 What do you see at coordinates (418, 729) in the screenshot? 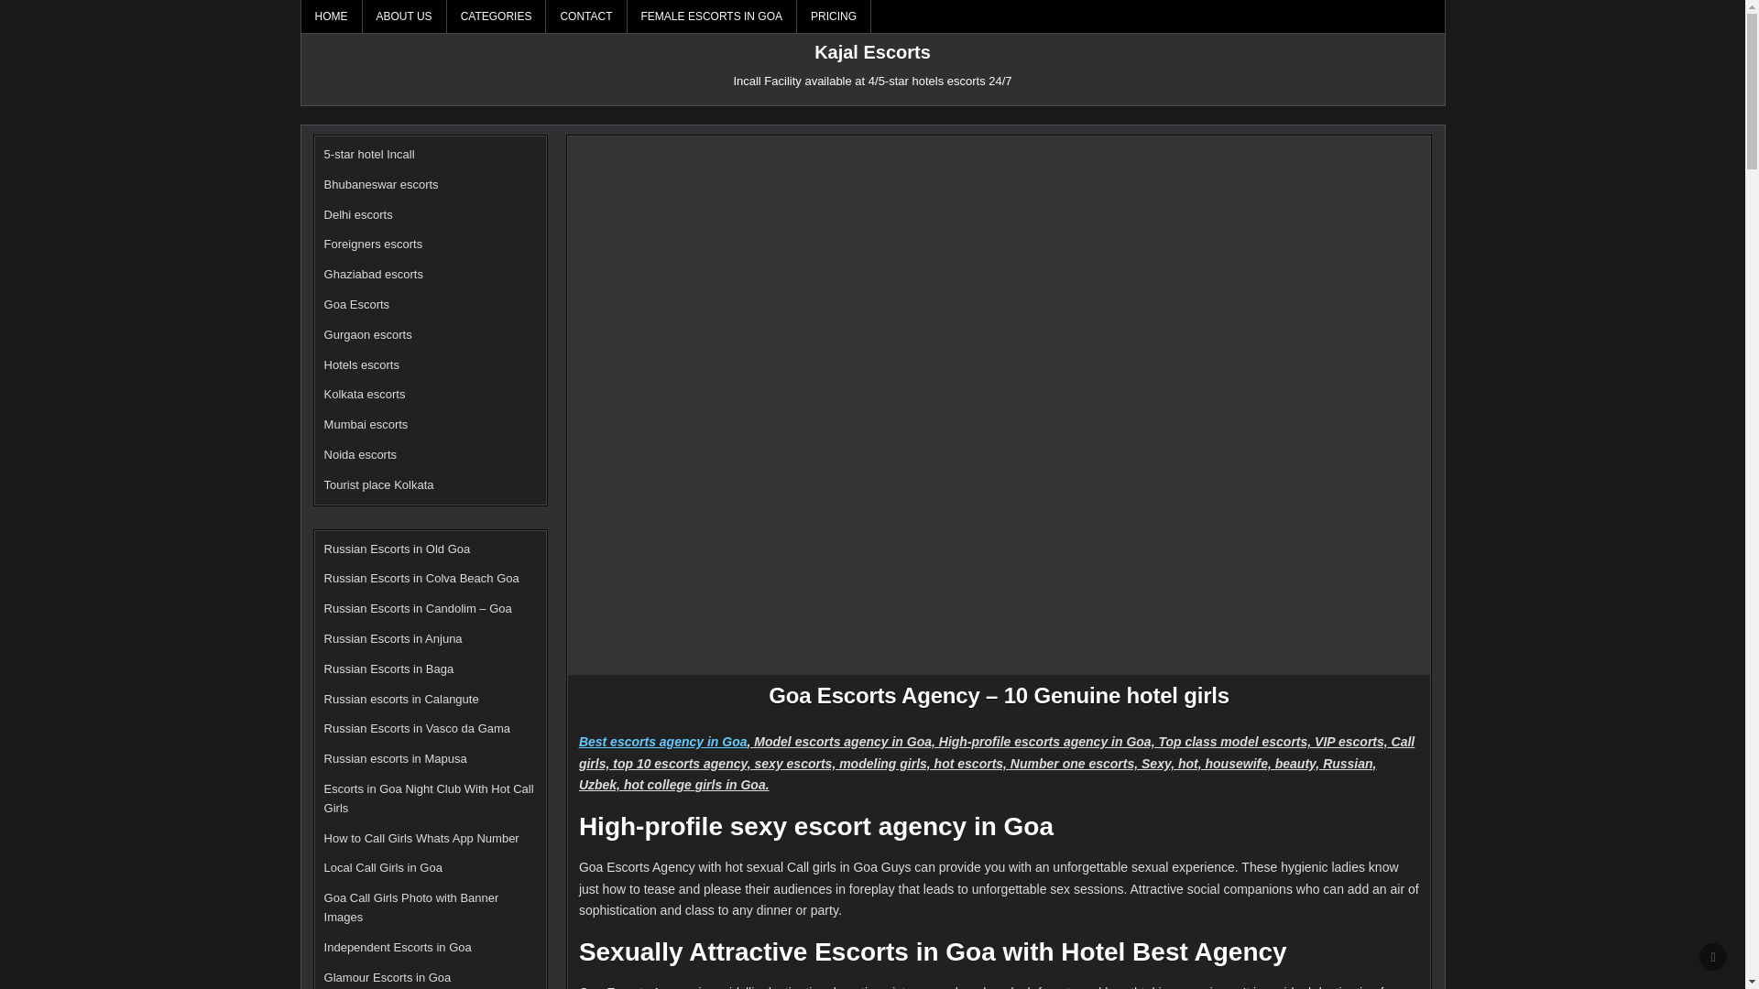
I see `Russian Escorts in Vasco da Gama` at bounding box center [418, 729].